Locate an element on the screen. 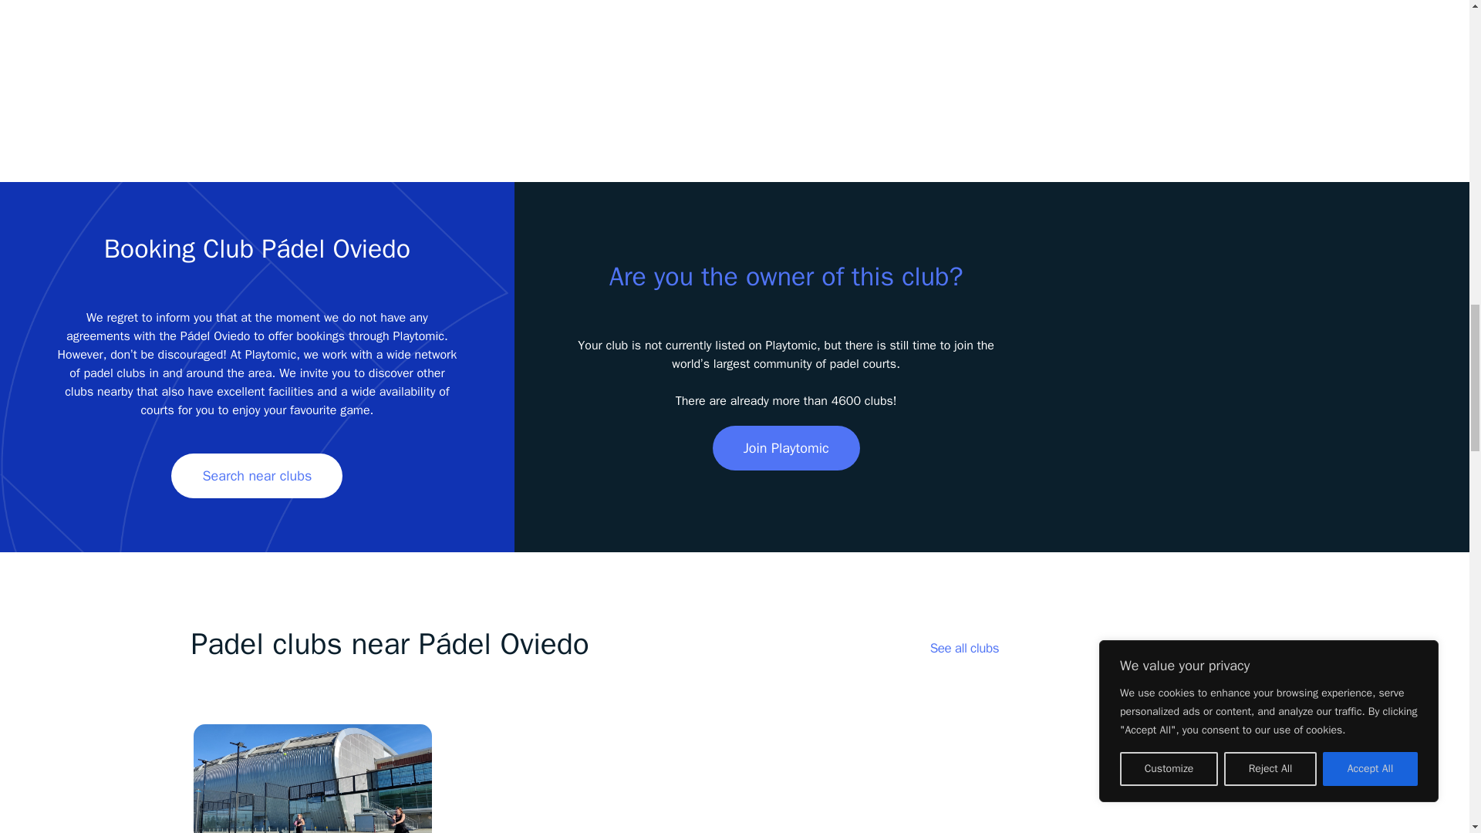 The height and width of the screenshot is (833, 1481). Search near clubs is located at coordinates (256, 475).